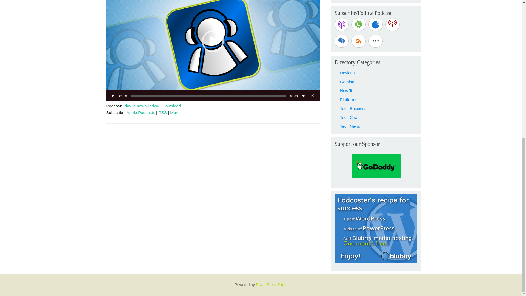 This screenshot has height=296, width=526. What do you see at coordinates (141, 106) in the screenshot?
I see `Play in new window` at bounding box center [141, 106].